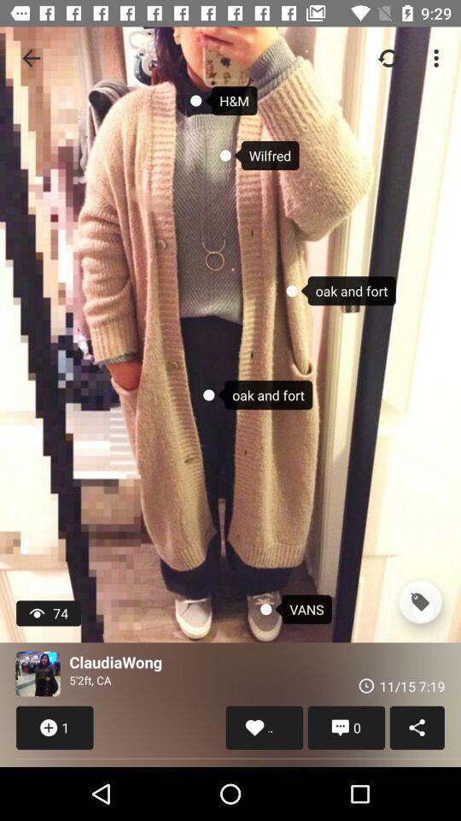 This screenshot has width=461, height=821. I want to click on press item to the left of claudiawong, so click(38, 674).